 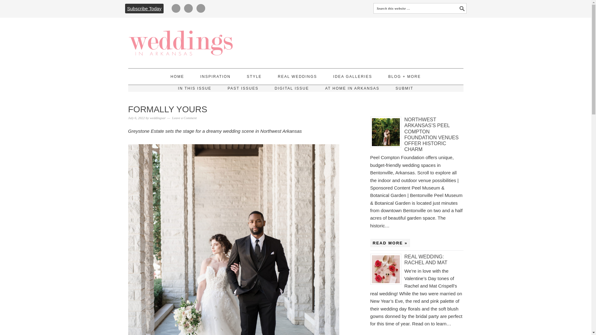 What do you see at coordinates (404, 88) in the screenshot?
I see `SUBMIT` at bounding box center [404, 88].